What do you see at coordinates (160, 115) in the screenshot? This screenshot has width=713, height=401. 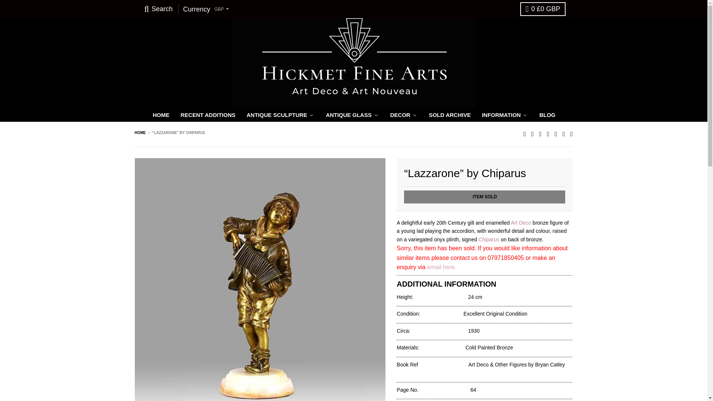 I see `HOME` at bounding box center [160, 115].